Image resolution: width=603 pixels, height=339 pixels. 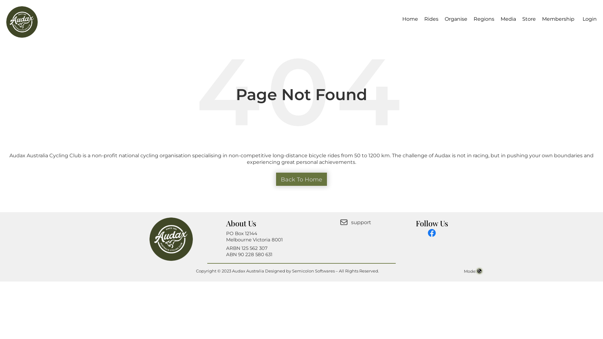 I want to click on Facebook, so click(x=432, y=233).